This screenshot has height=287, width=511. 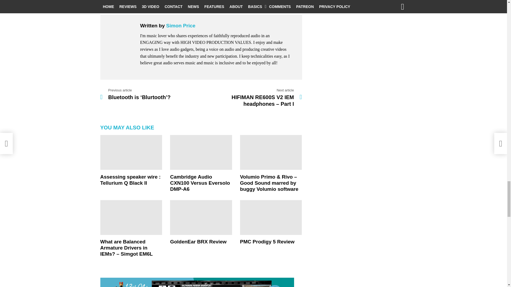 What do you see at coordinates (131, 152) in the screenshot?
I see `Assessing speaker wire : Tellurium Q Black II` at bounding box center [131, 152].